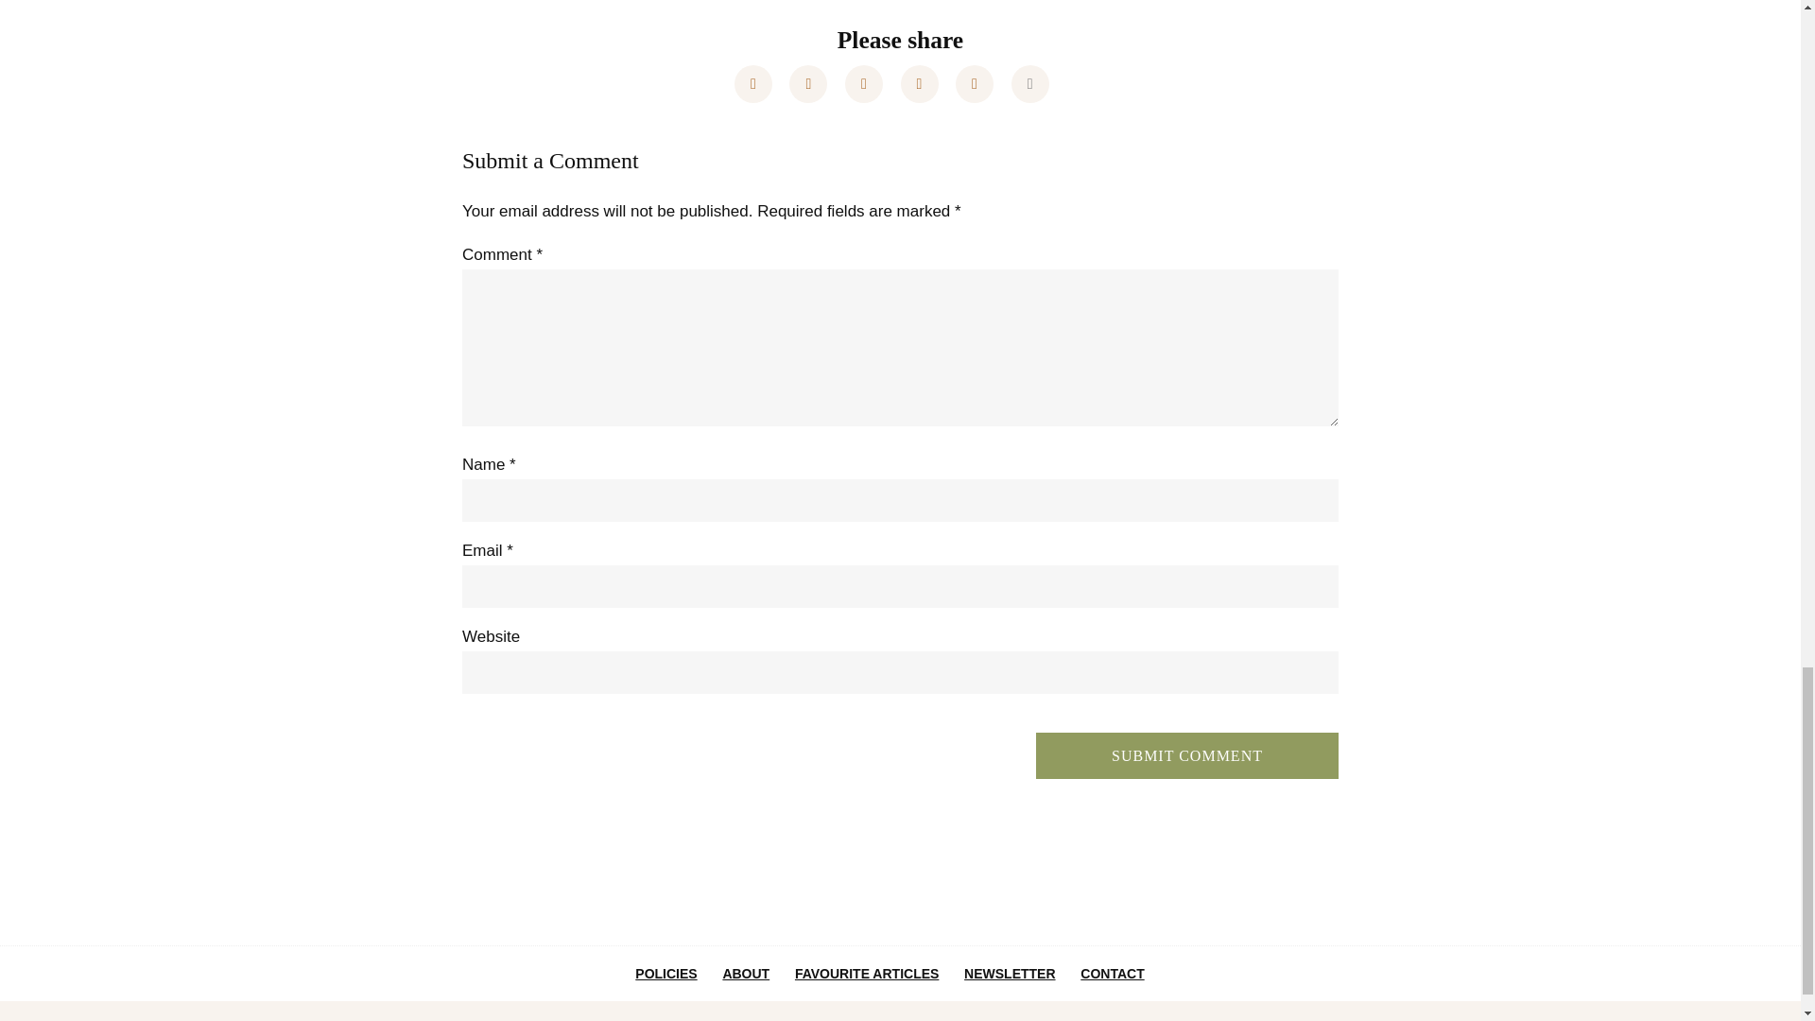 The width and height of the screenshot is (1815, 1021). What do you see at coordinates (665, 973) in the screenshot?
I see `POLICIES` at bounding box center [665, 973].